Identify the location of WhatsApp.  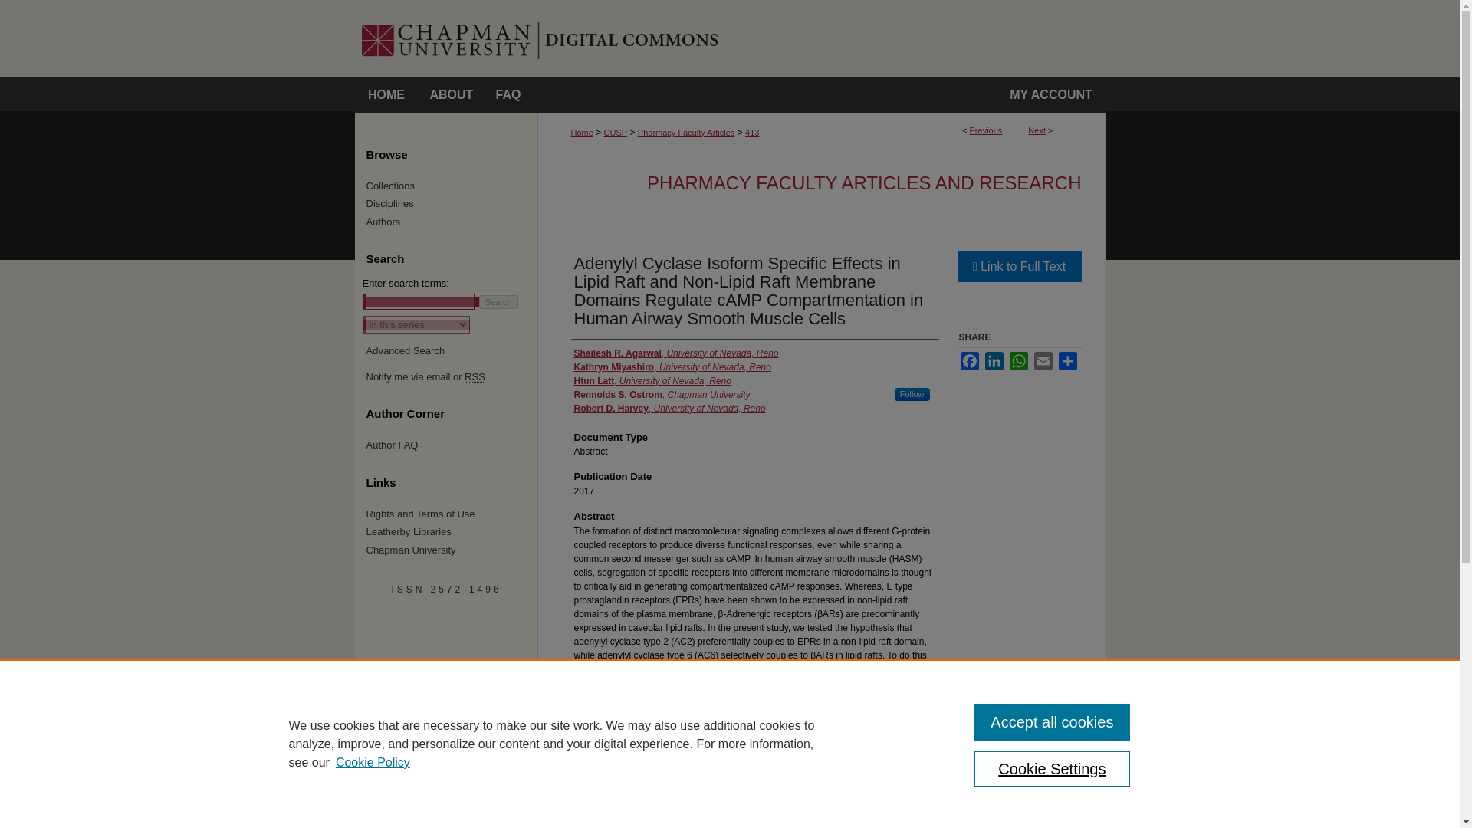
(1018, 360).